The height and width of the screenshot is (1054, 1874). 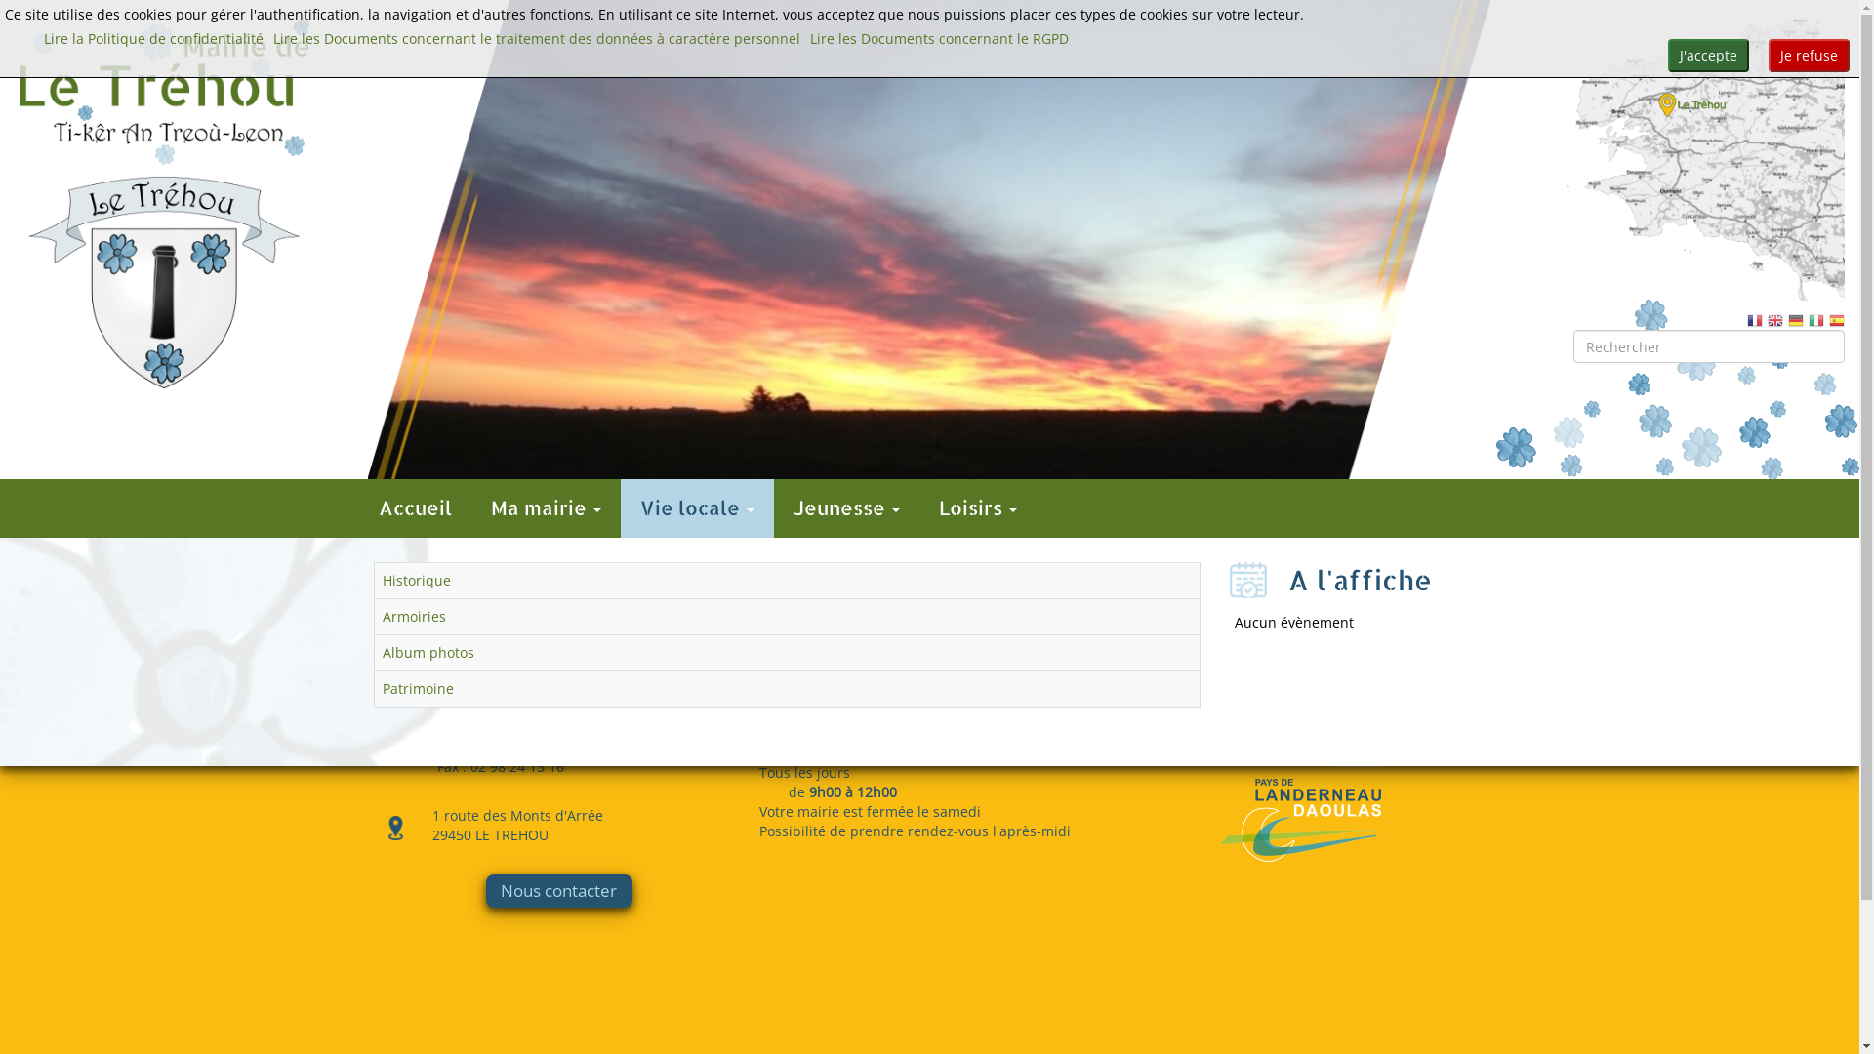 I want to click on Loisirs, so click(x=978, y=508).